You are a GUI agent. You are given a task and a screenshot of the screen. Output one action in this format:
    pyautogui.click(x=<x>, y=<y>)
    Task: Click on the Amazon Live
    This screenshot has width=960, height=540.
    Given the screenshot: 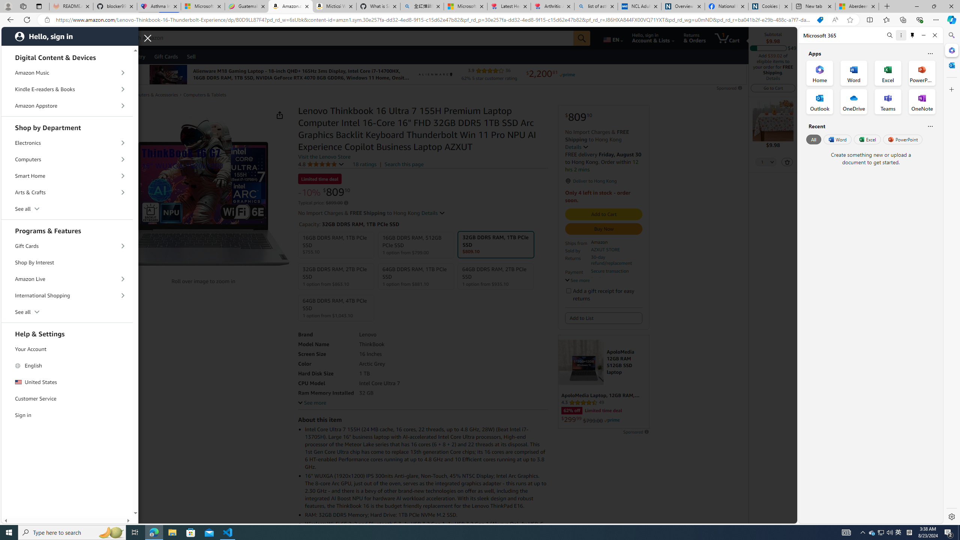 What is the action you would take?
    pyautogui.click(x=67, y=279)
    